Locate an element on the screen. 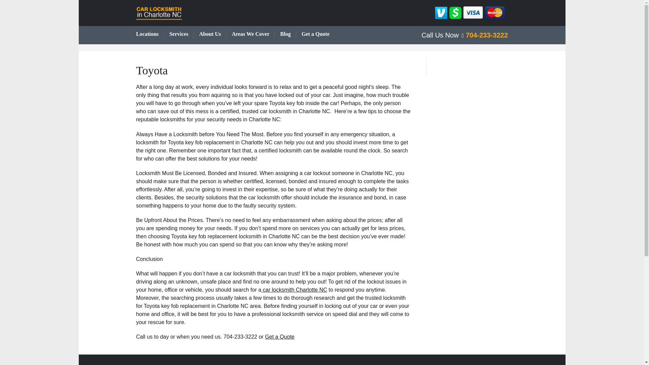 Image resolution: width=649 pixels, height=365 pixels. Get a Quote is located at coordinates (318, 34).